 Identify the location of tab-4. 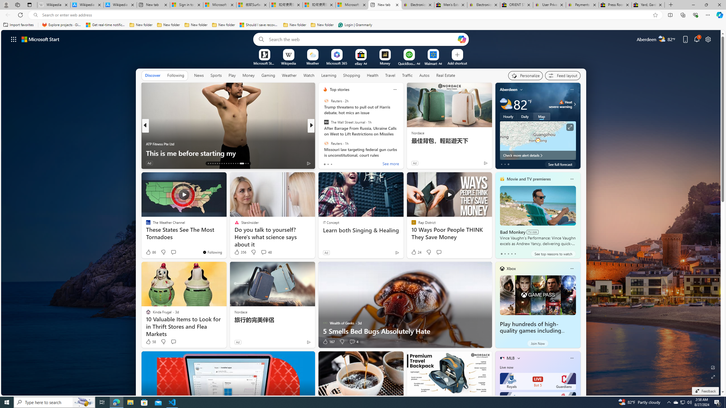
(515, 254).